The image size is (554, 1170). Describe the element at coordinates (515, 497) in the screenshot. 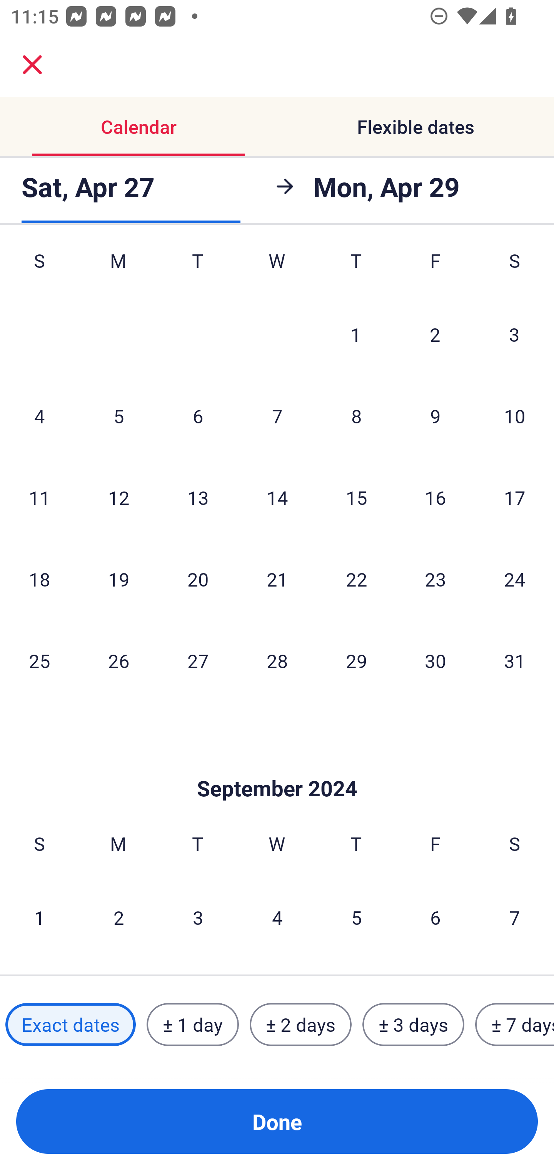

I see `17 Saturday, August 17, 2024` at that location.